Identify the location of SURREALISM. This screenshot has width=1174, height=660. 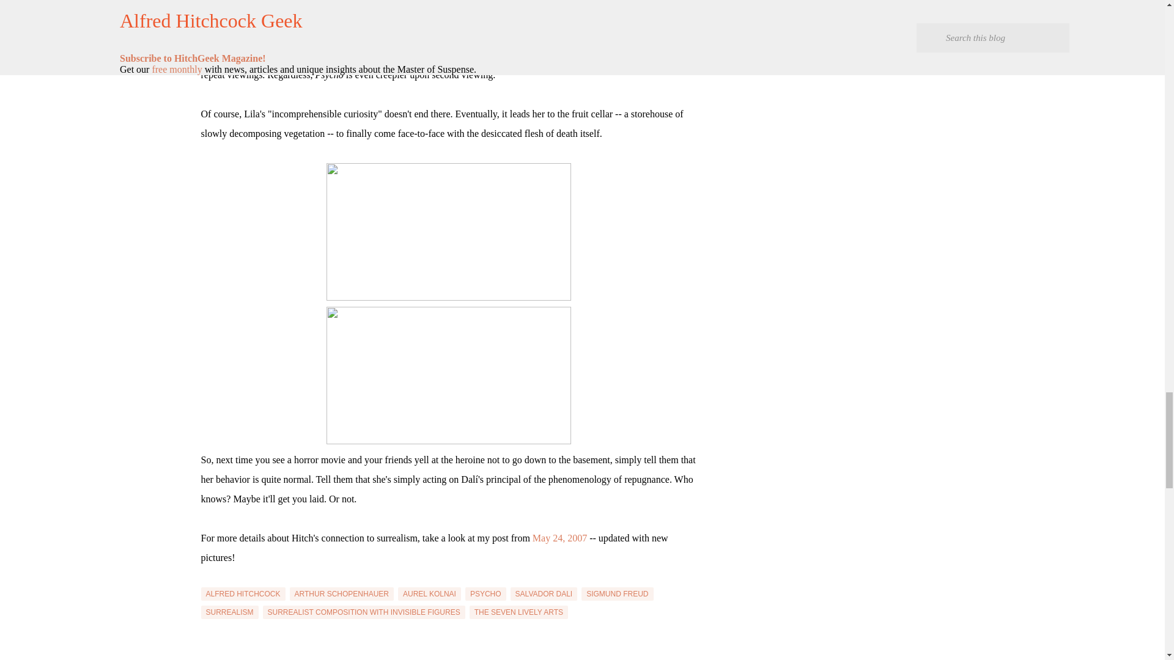
(229, 612).